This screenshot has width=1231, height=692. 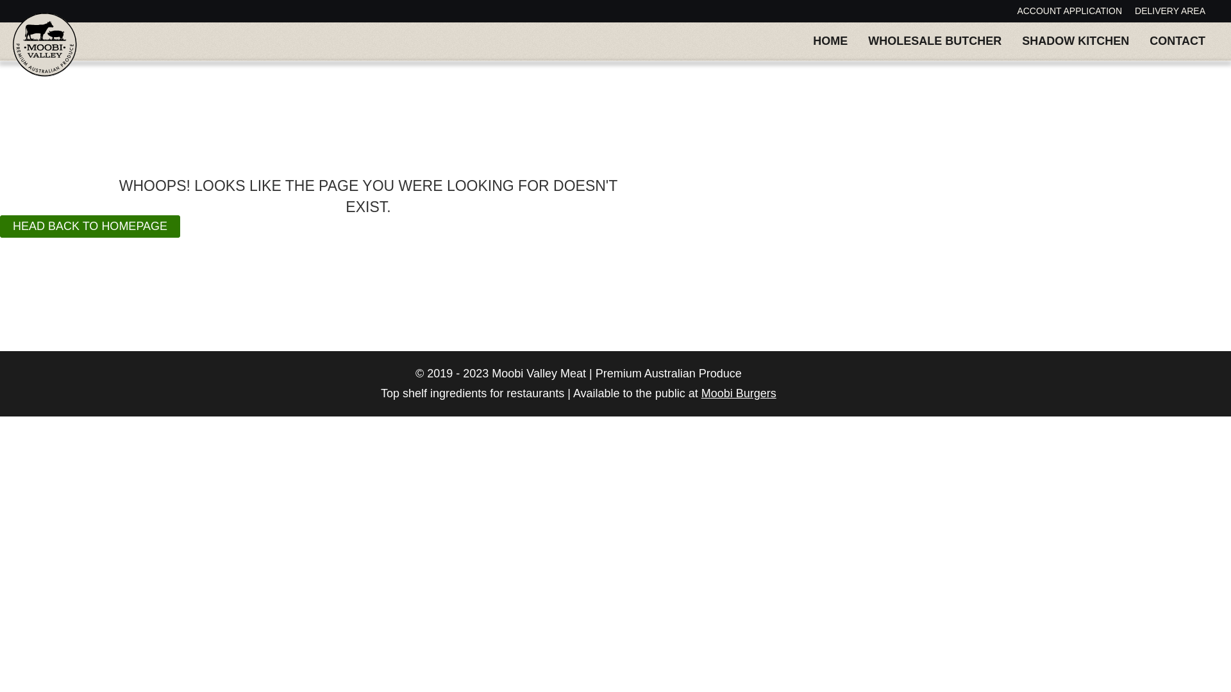 I want to click on CONTACT, so click(x=1177, y=42).